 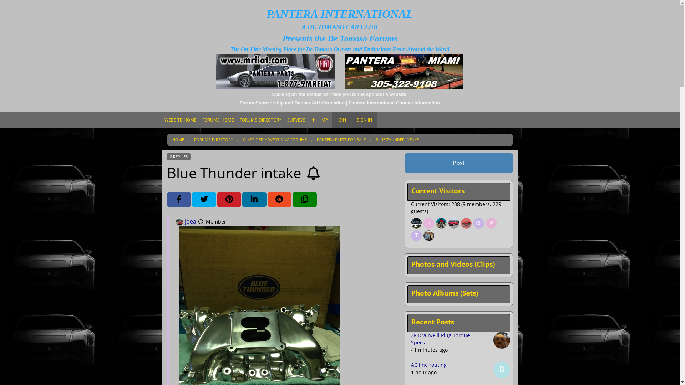 What do you see at coordinates (364, 120) in the screenshot?
I see `SIGN IN` at bounding box center [364, 120].